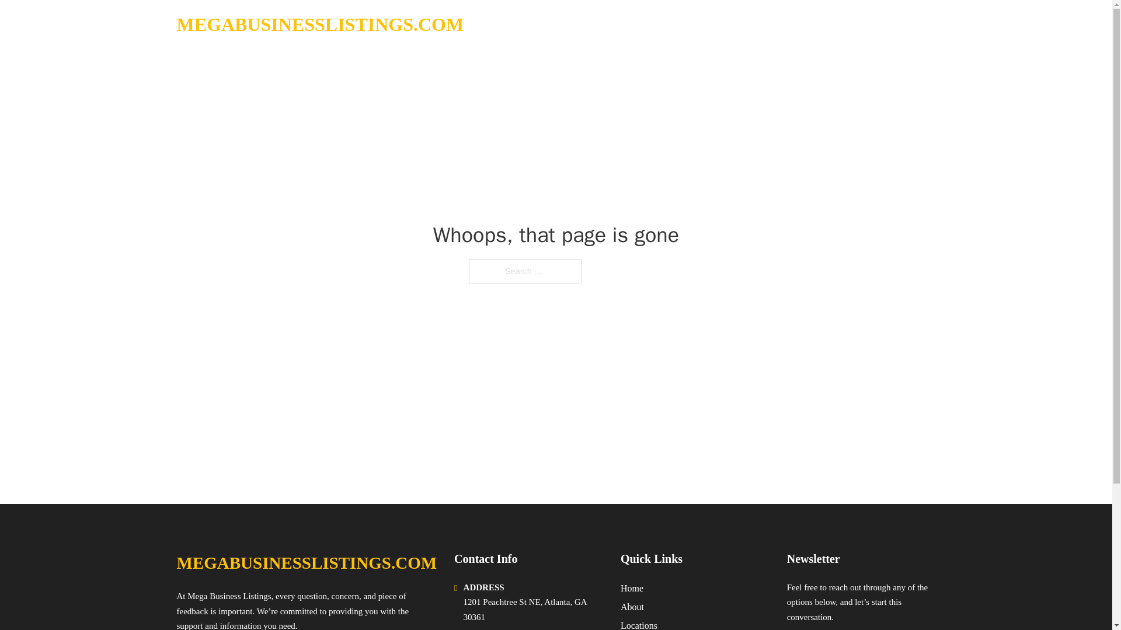 The height and width of the screenshot is (630, 1121). Describe the element at coordinates (789, 24) in the screenshot. I see `HOME` at that location.